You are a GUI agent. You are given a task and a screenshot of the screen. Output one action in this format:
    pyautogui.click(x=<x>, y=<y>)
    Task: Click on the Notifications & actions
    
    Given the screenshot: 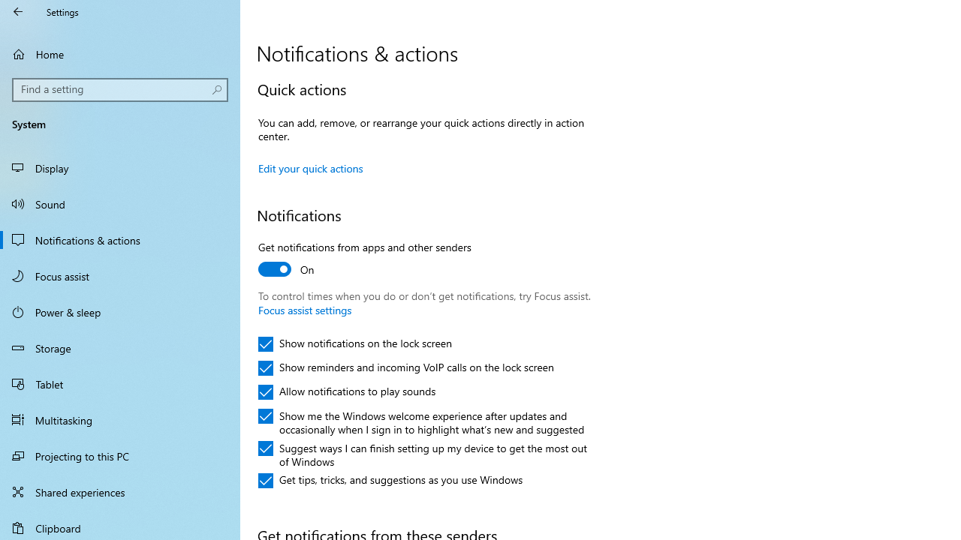 What is the action you would take?
    pyautogui.click(x=120, y=240)
    